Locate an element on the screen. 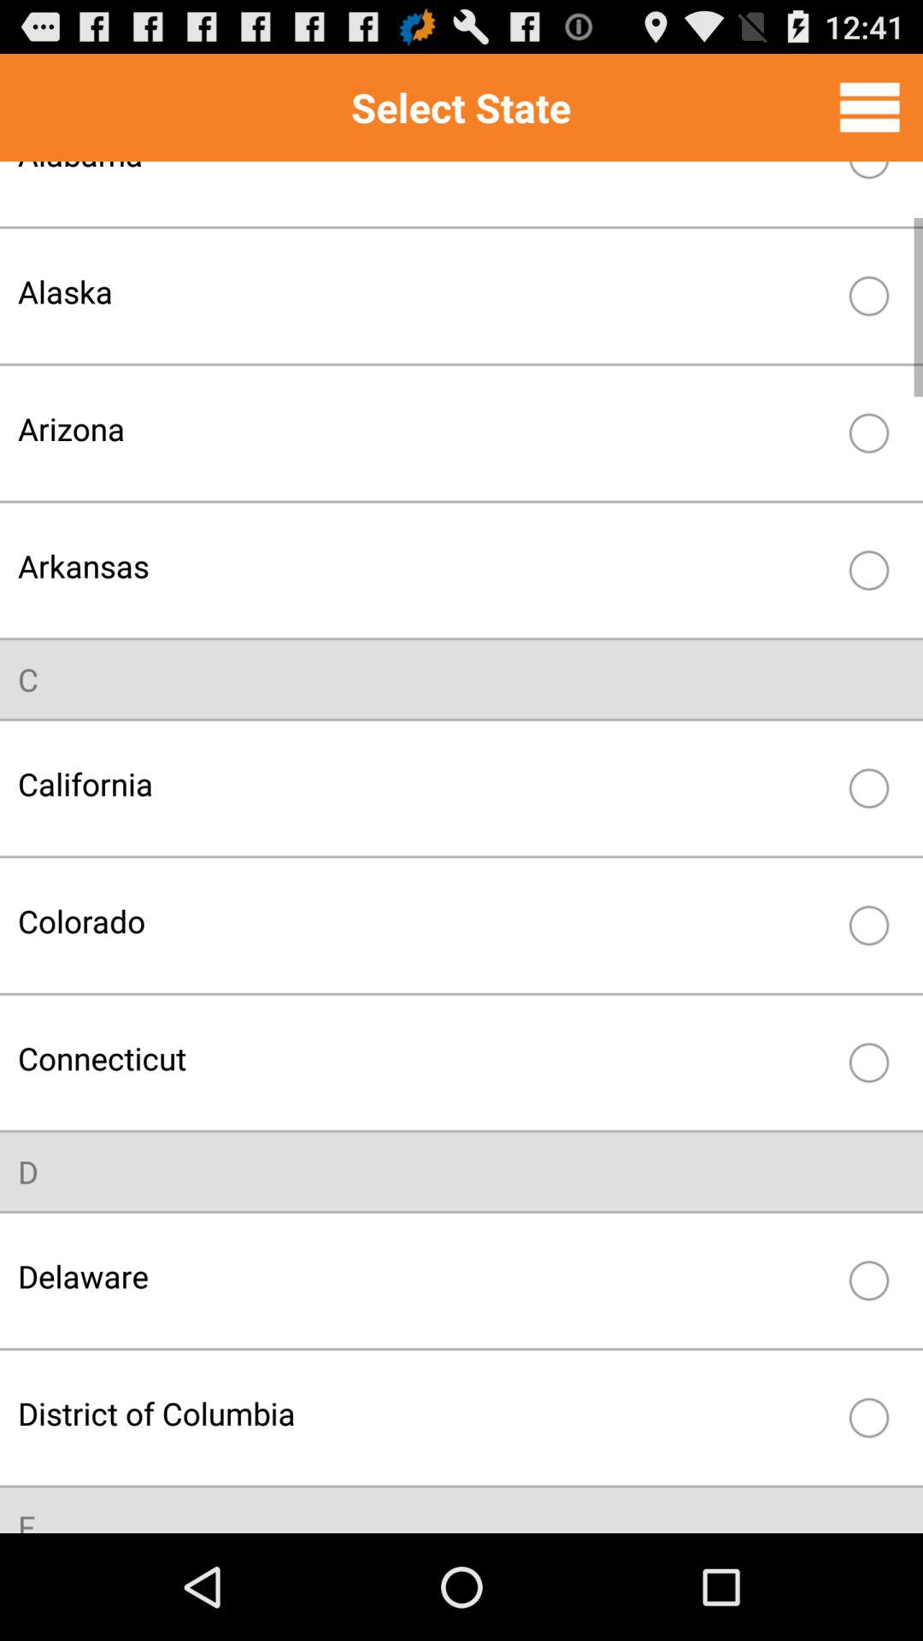  press the item above the california item is located at coordinates (28, 679).